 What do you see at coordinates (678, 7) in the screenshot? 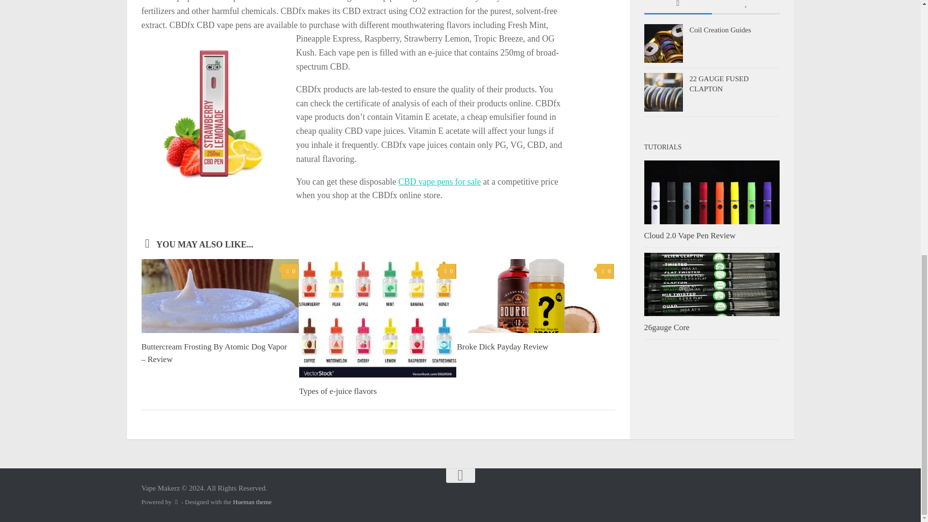
I see `Recent Posts` at bounding box center [678, 7].